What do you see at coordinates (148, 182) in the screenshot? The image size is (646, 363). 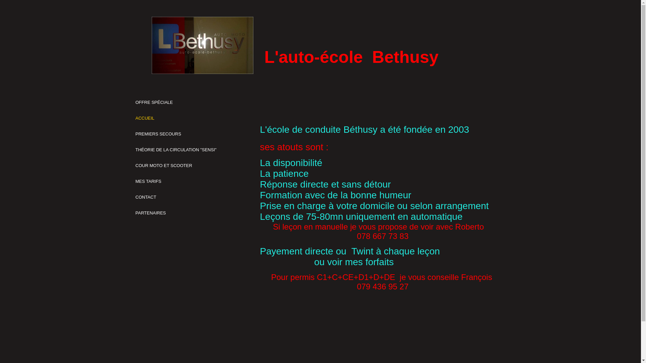 I see `MES TARIFS` at bounding box center [148, 182].